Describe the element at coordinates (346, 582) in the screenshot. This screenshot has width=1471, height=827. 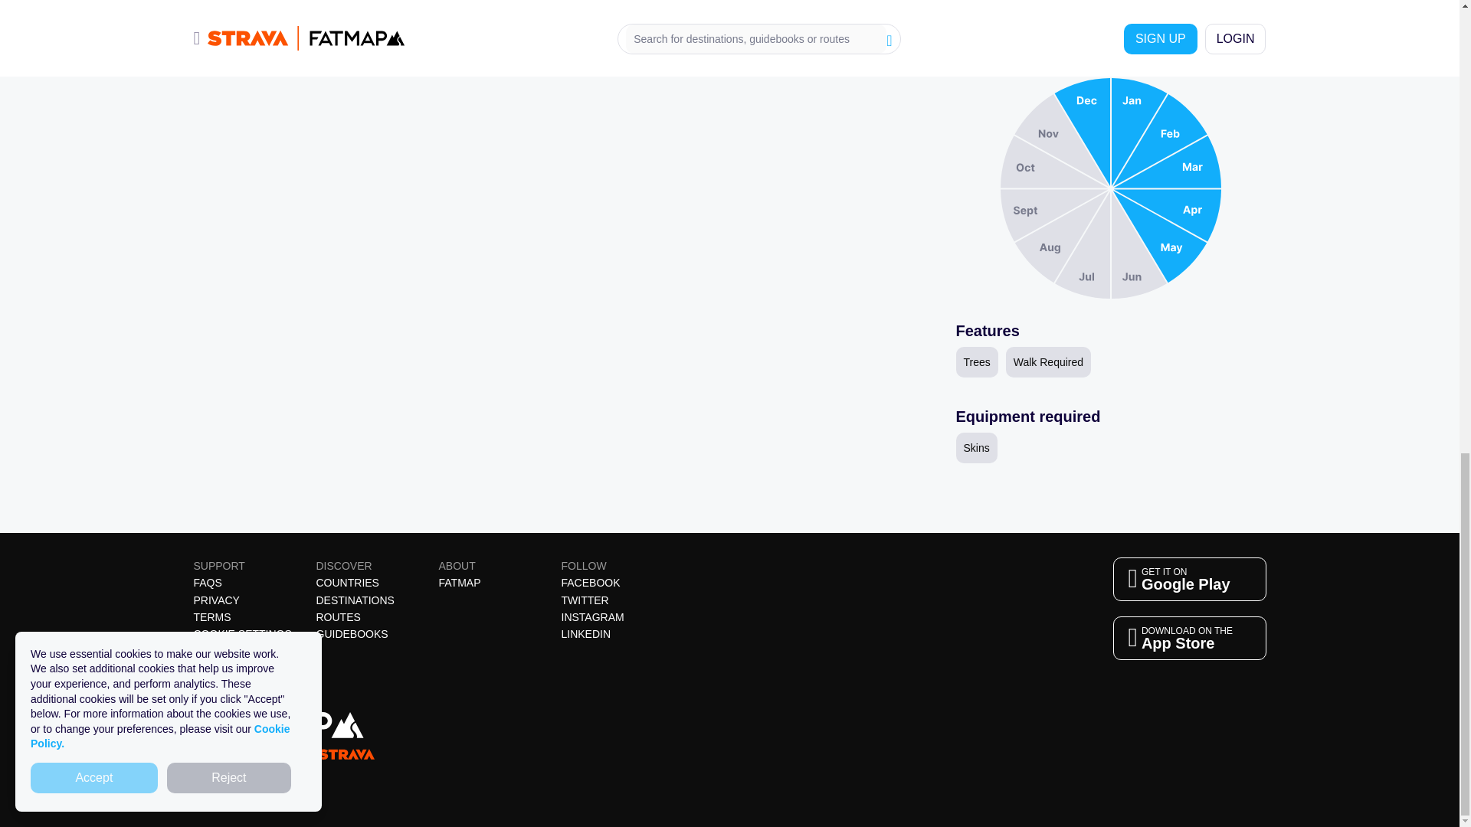
I see `COUNTRIES` at that location.